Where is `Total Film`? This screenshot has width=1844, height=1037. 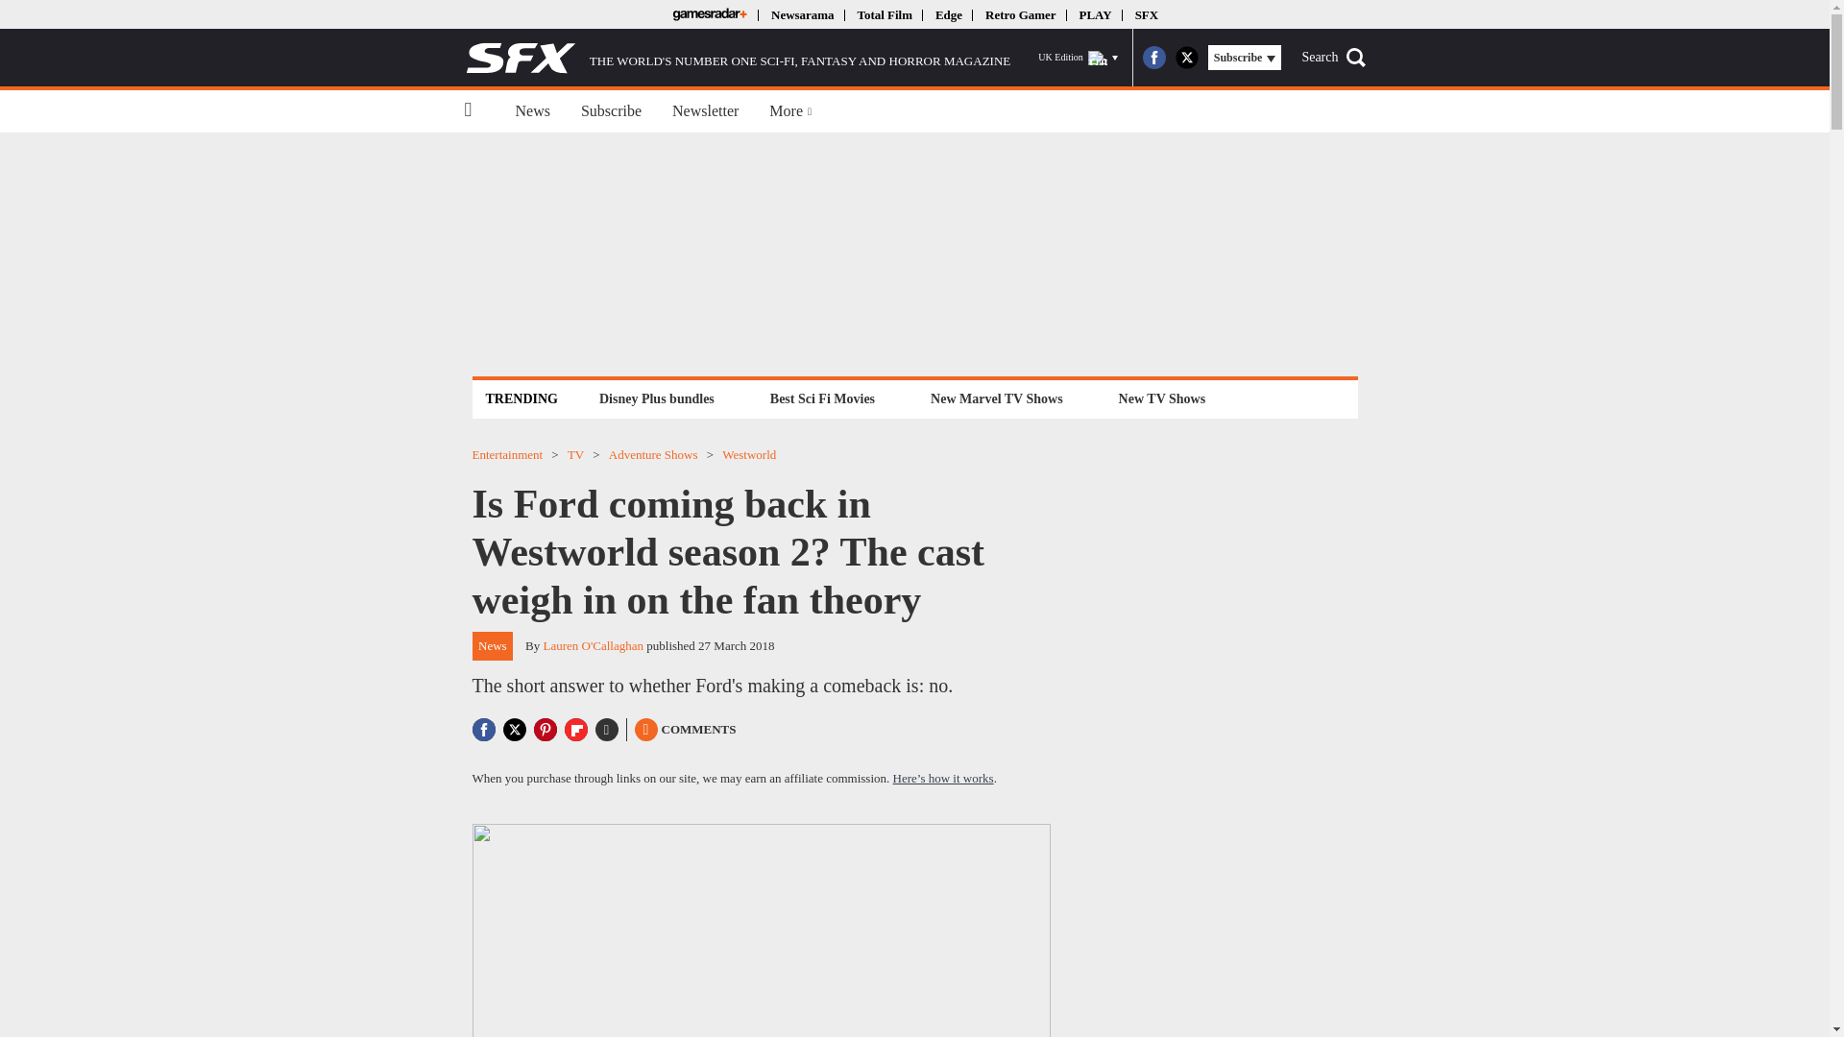
Total Film is located at coordinates (884, 13).